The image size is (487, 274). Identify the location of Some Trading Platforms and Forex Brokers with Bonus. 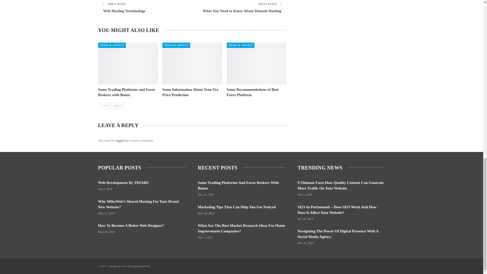
(126, 92).